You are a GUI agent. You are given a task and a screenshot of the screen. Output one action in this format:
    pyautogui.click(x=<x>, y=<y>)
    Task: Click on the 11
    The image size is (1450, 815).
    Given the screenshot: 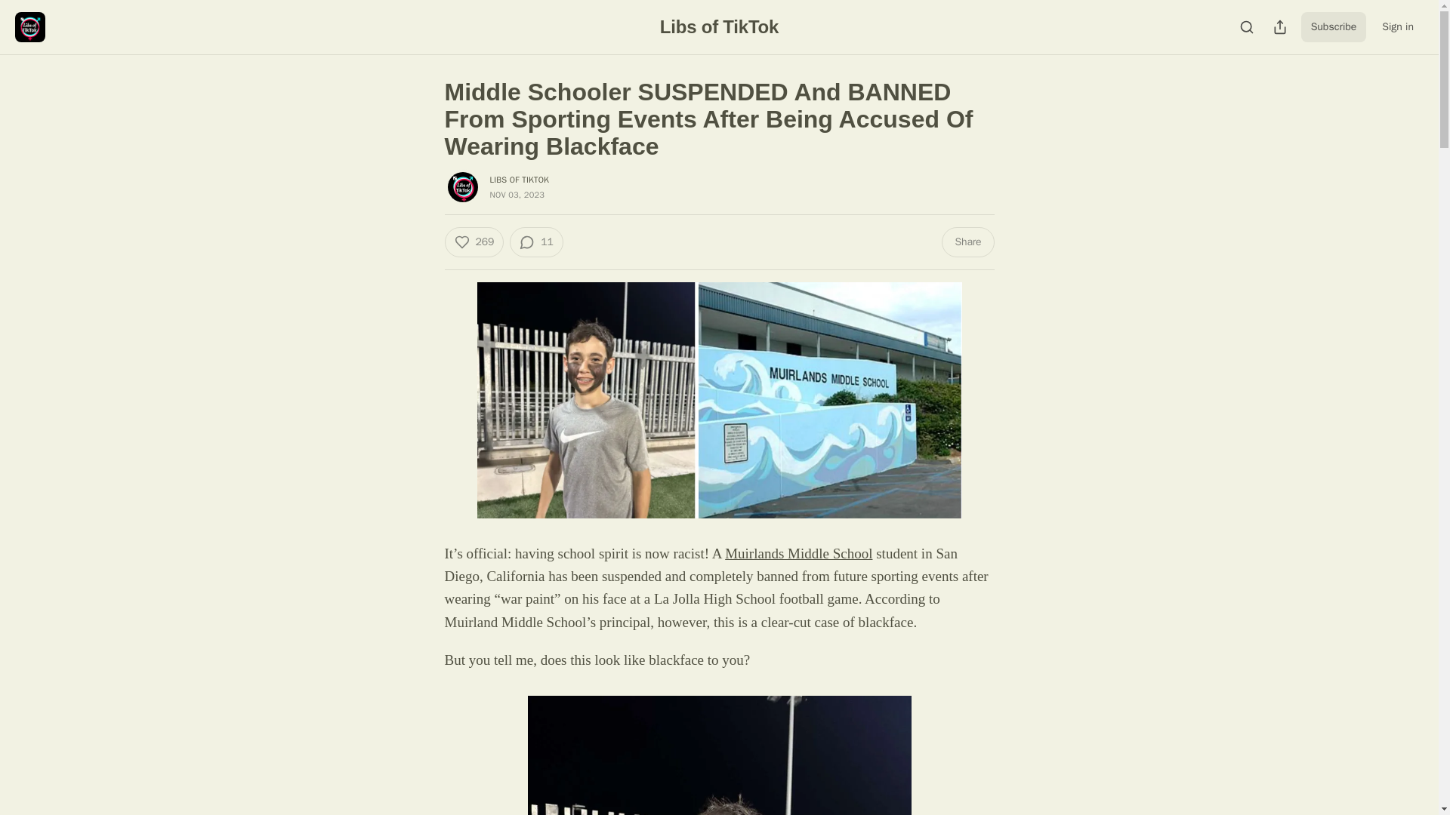 What is the action you would take?
    pyautogui.click(x=536, y=242)
    